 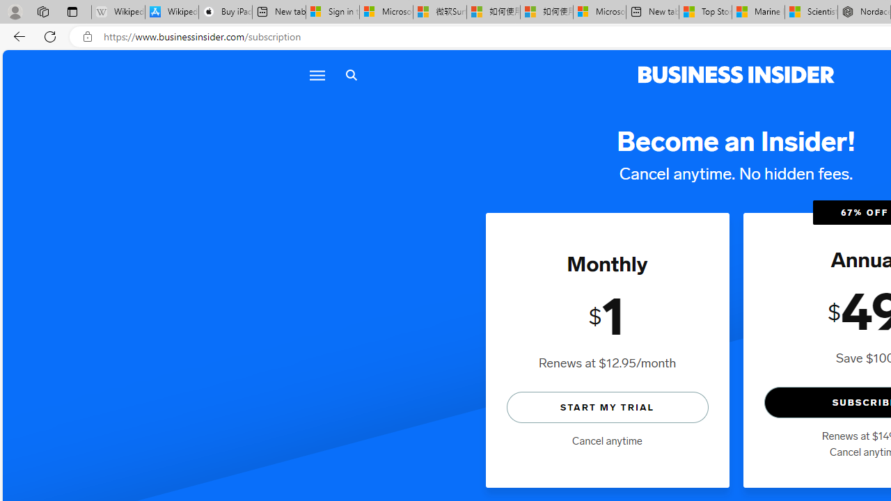 I want to click on Menu icon, so click(x=317, y=75).